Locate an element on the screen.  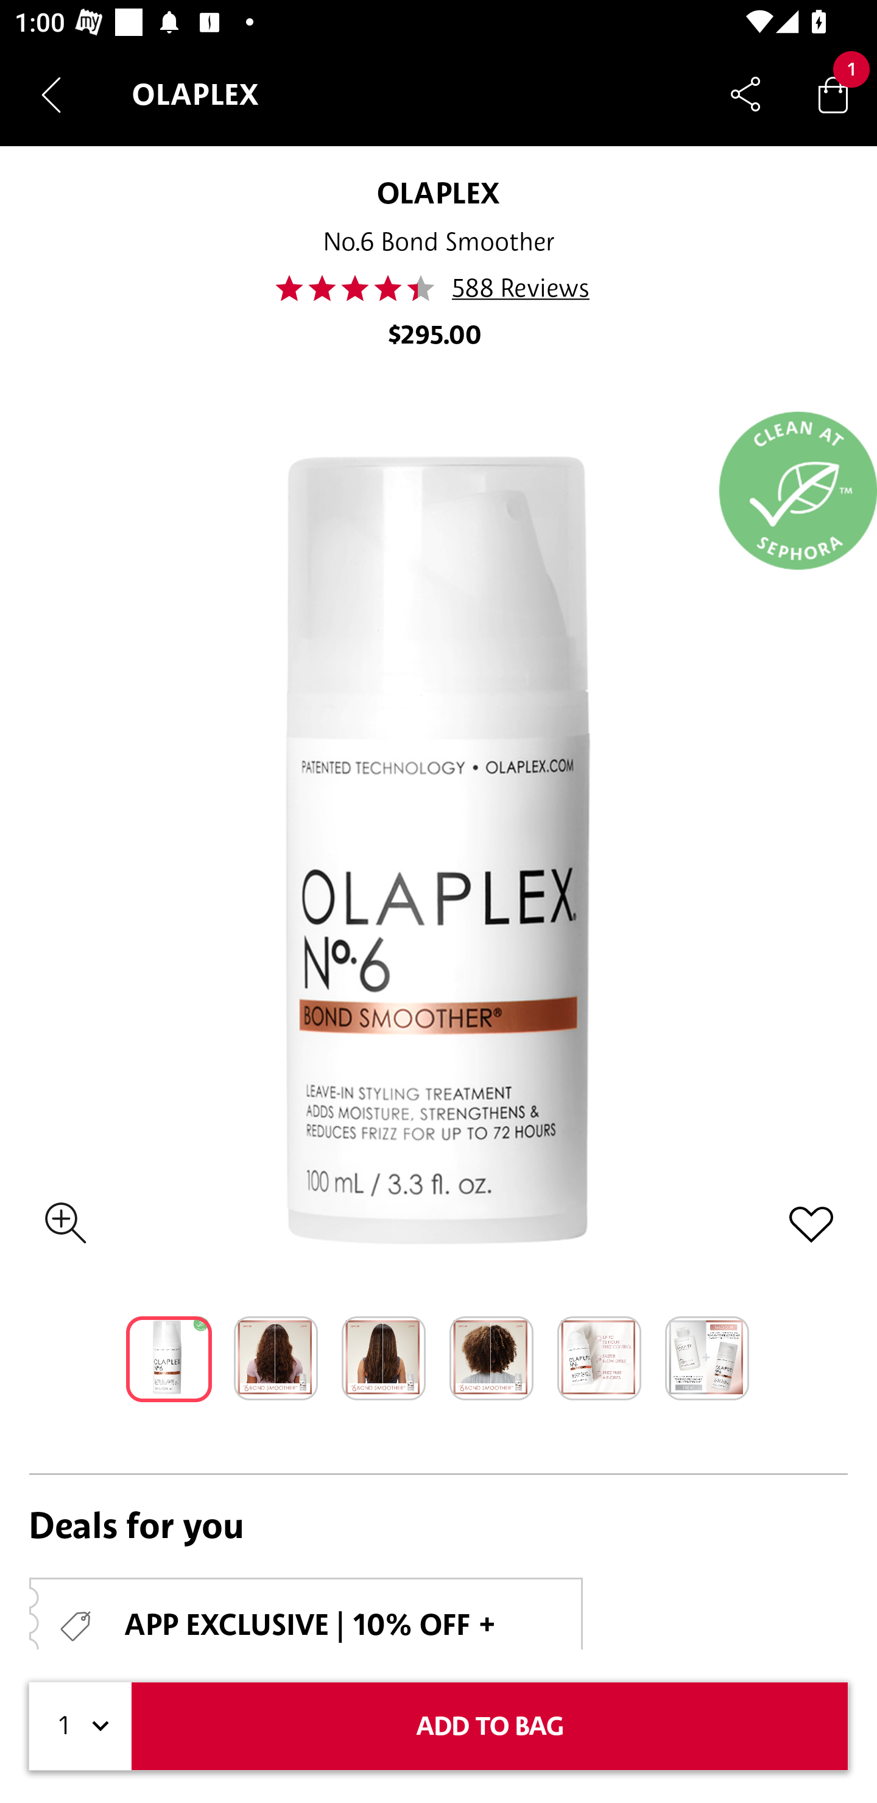
OLAPLEX is located at coordinates (438, 192).